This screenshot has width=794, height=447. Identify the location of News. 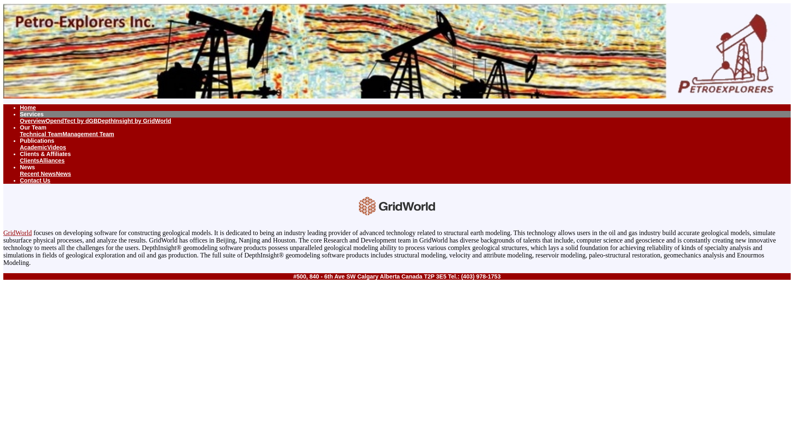
(63, 173).